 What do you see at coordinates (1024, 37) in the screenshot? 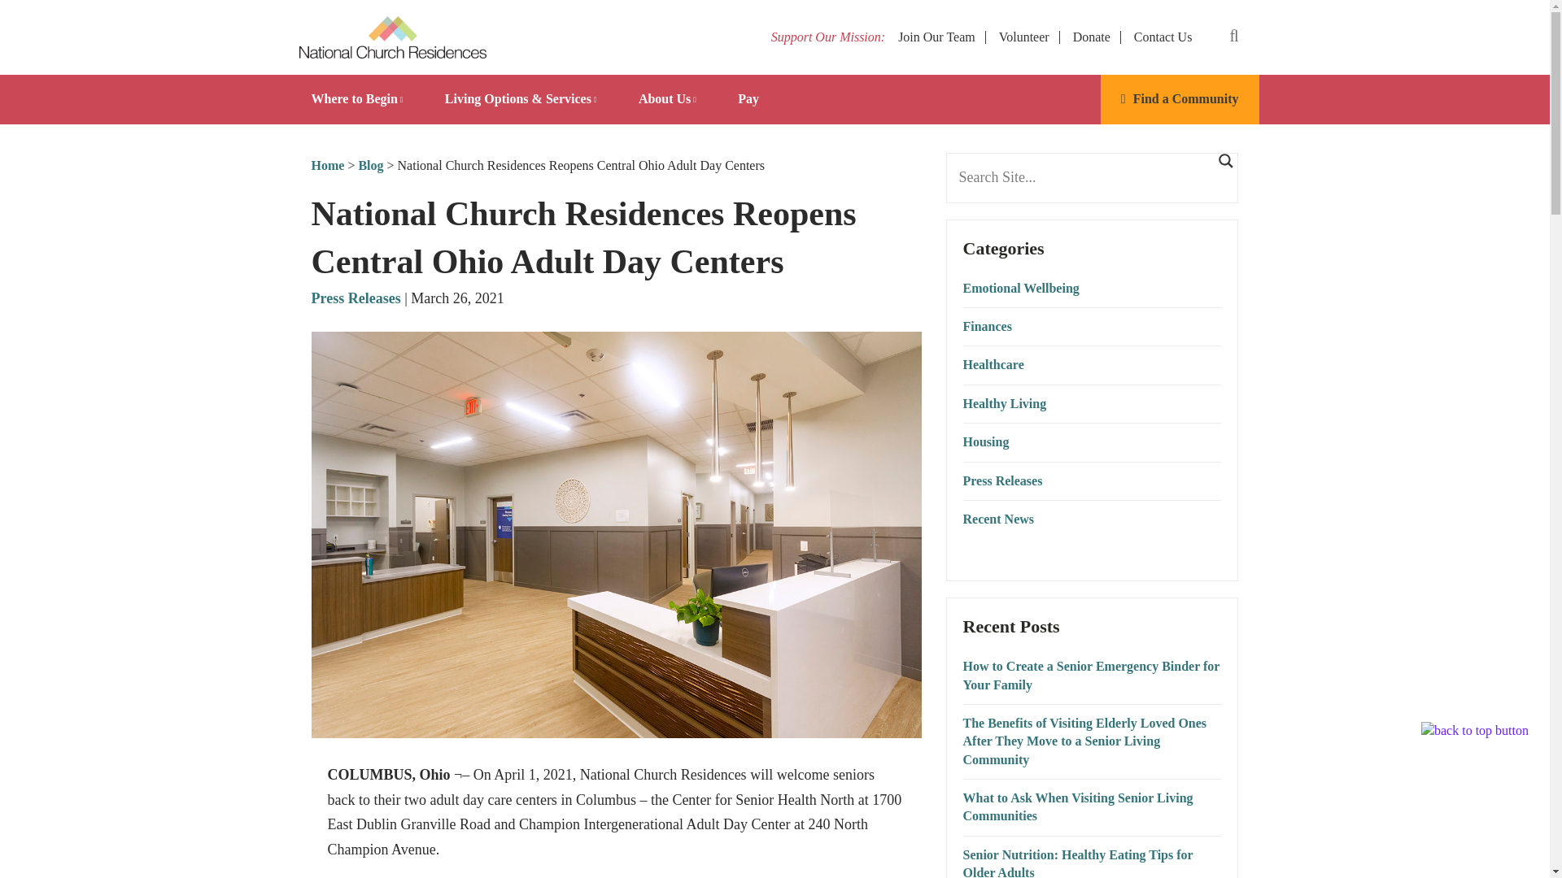
I see `Volunteer` at bounding box center [1024, 37].